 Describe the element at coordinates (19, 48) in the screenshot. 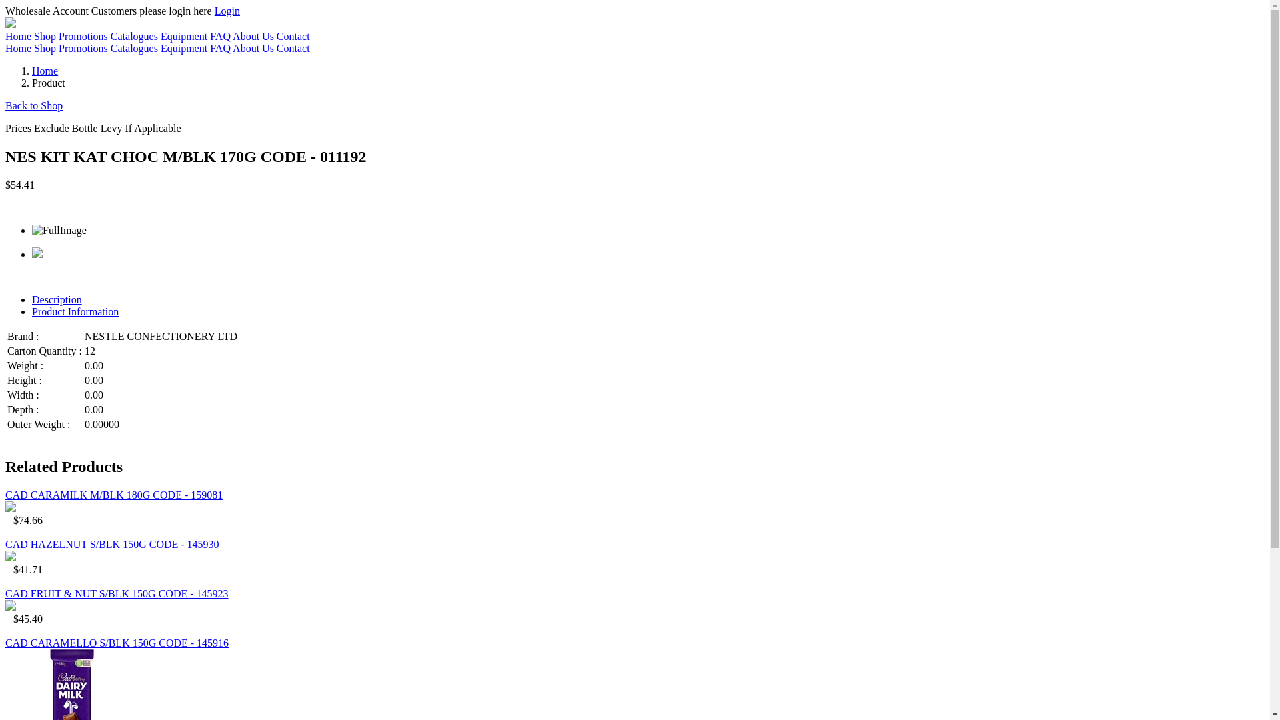

I see `Home` at that location.